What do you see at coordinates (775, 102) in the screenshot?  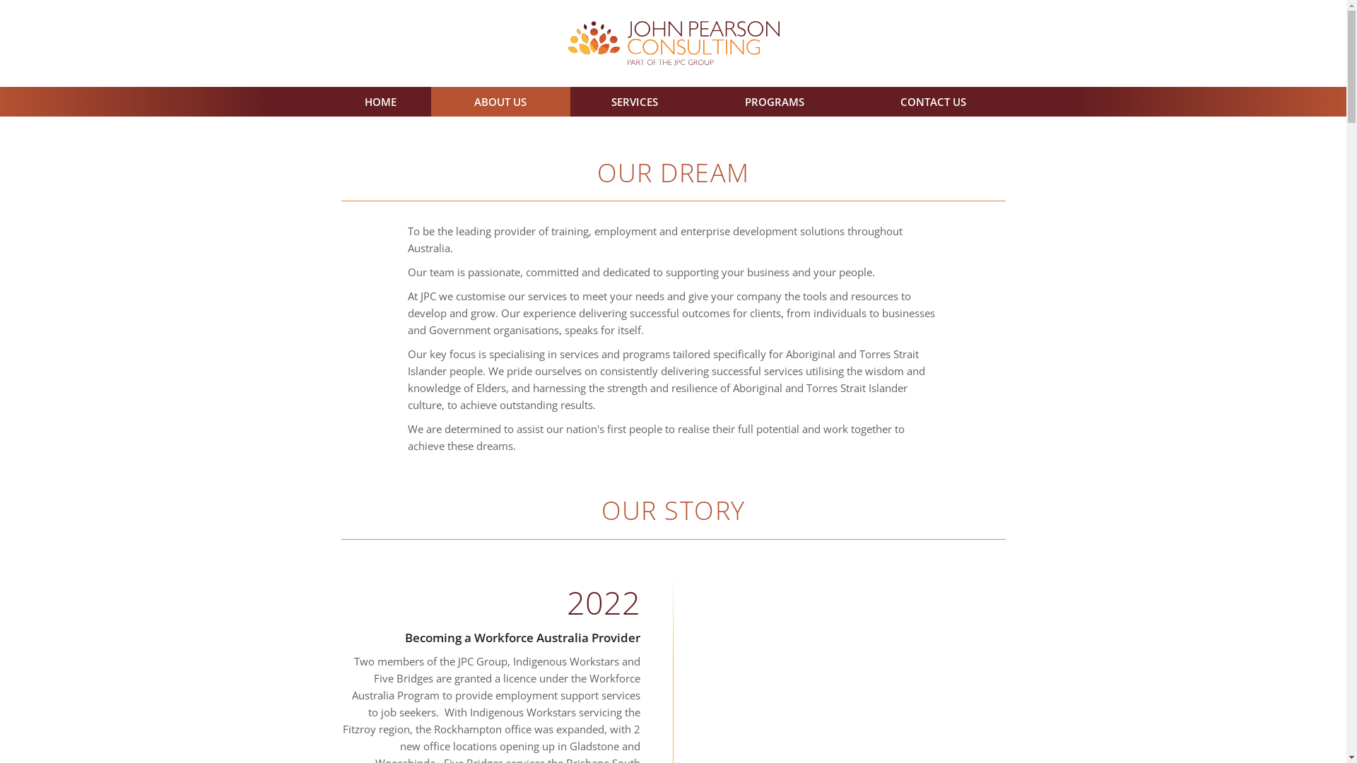 I see `PROGRAMS` at bounding box center [775, 102].